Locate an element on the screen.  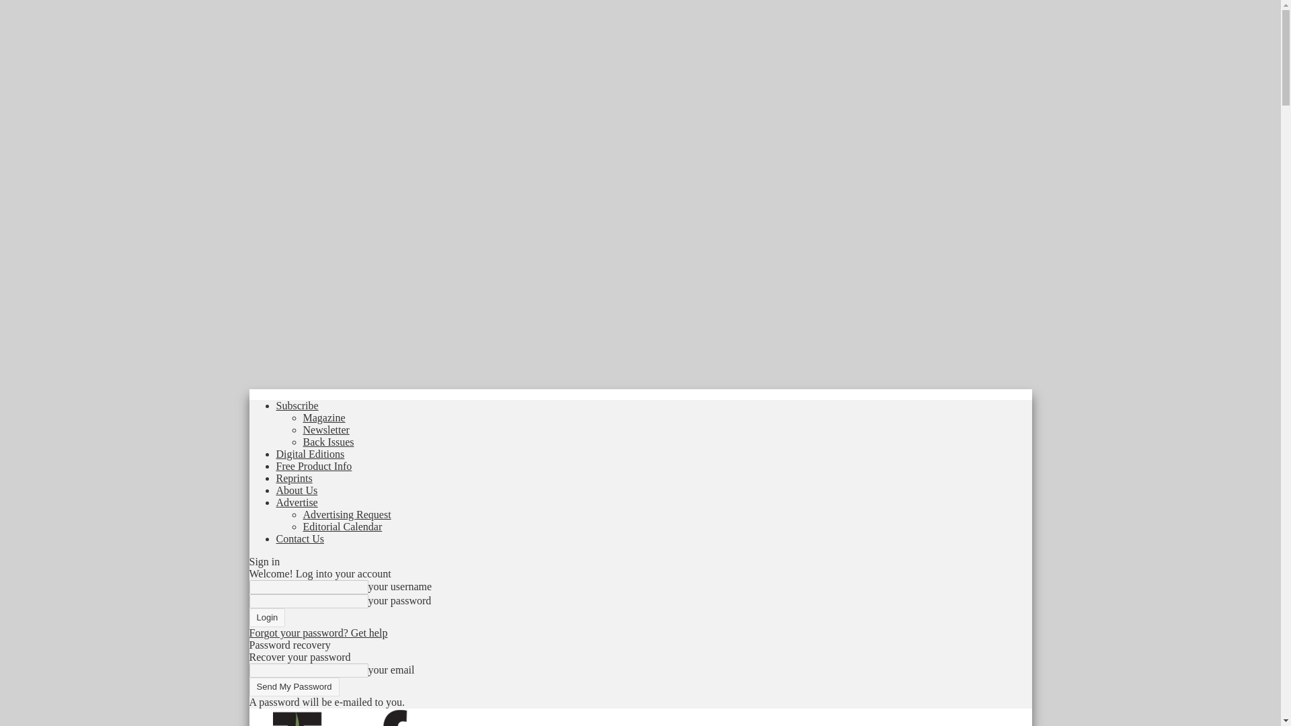
Free Product Info is located at coordinates (313, 466).